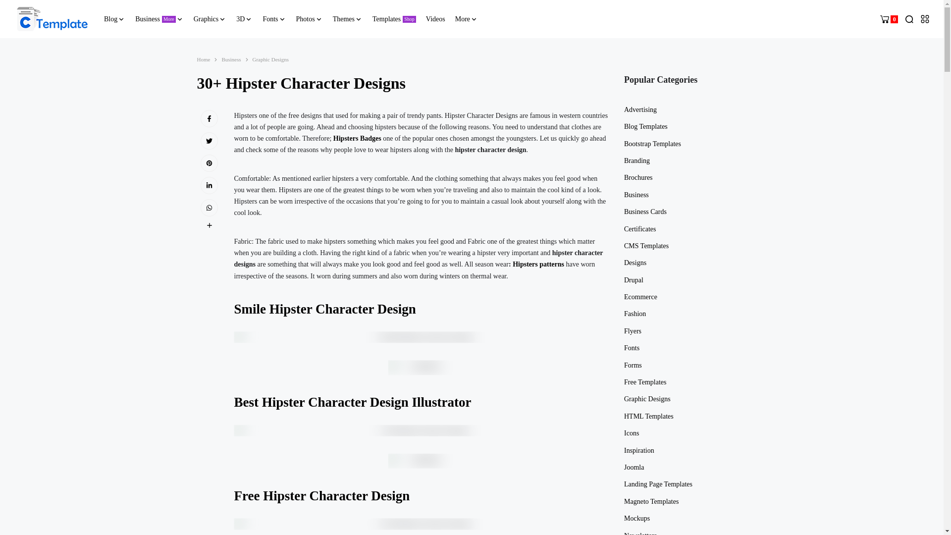 The width and height of the screenshot is (951, 535). I want to click on Cart, so click(889, 19).